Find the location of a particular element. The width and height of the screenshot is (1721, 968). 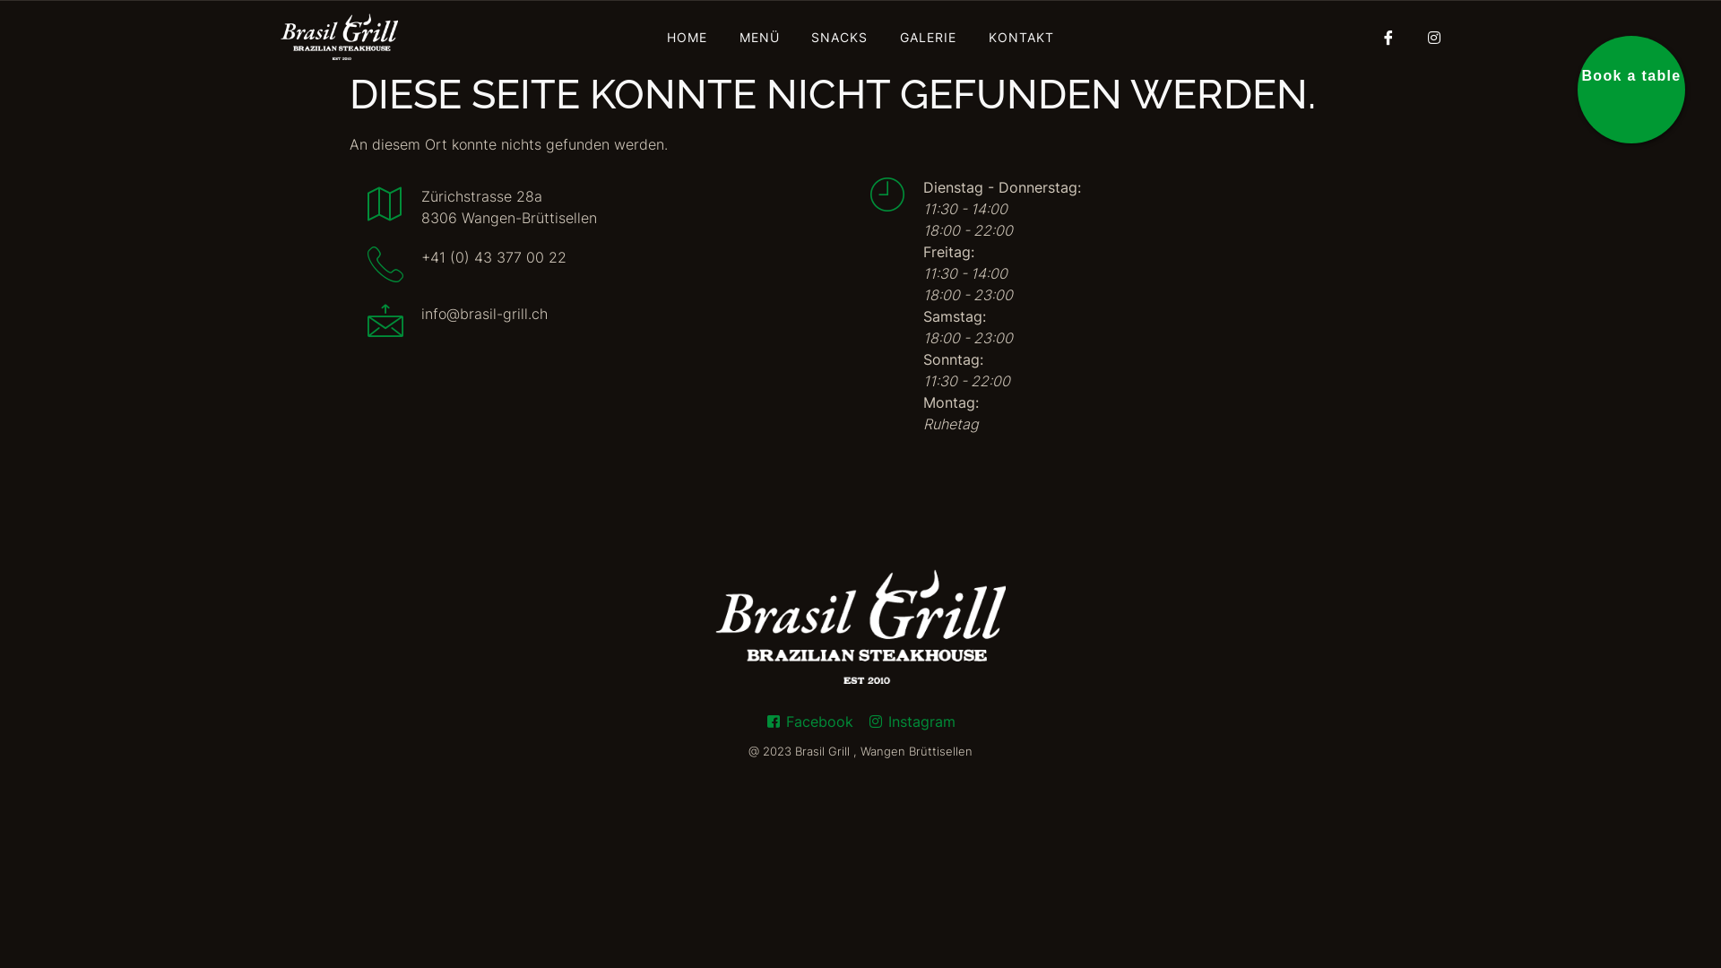

HOME is located at coordinates (687, 37).